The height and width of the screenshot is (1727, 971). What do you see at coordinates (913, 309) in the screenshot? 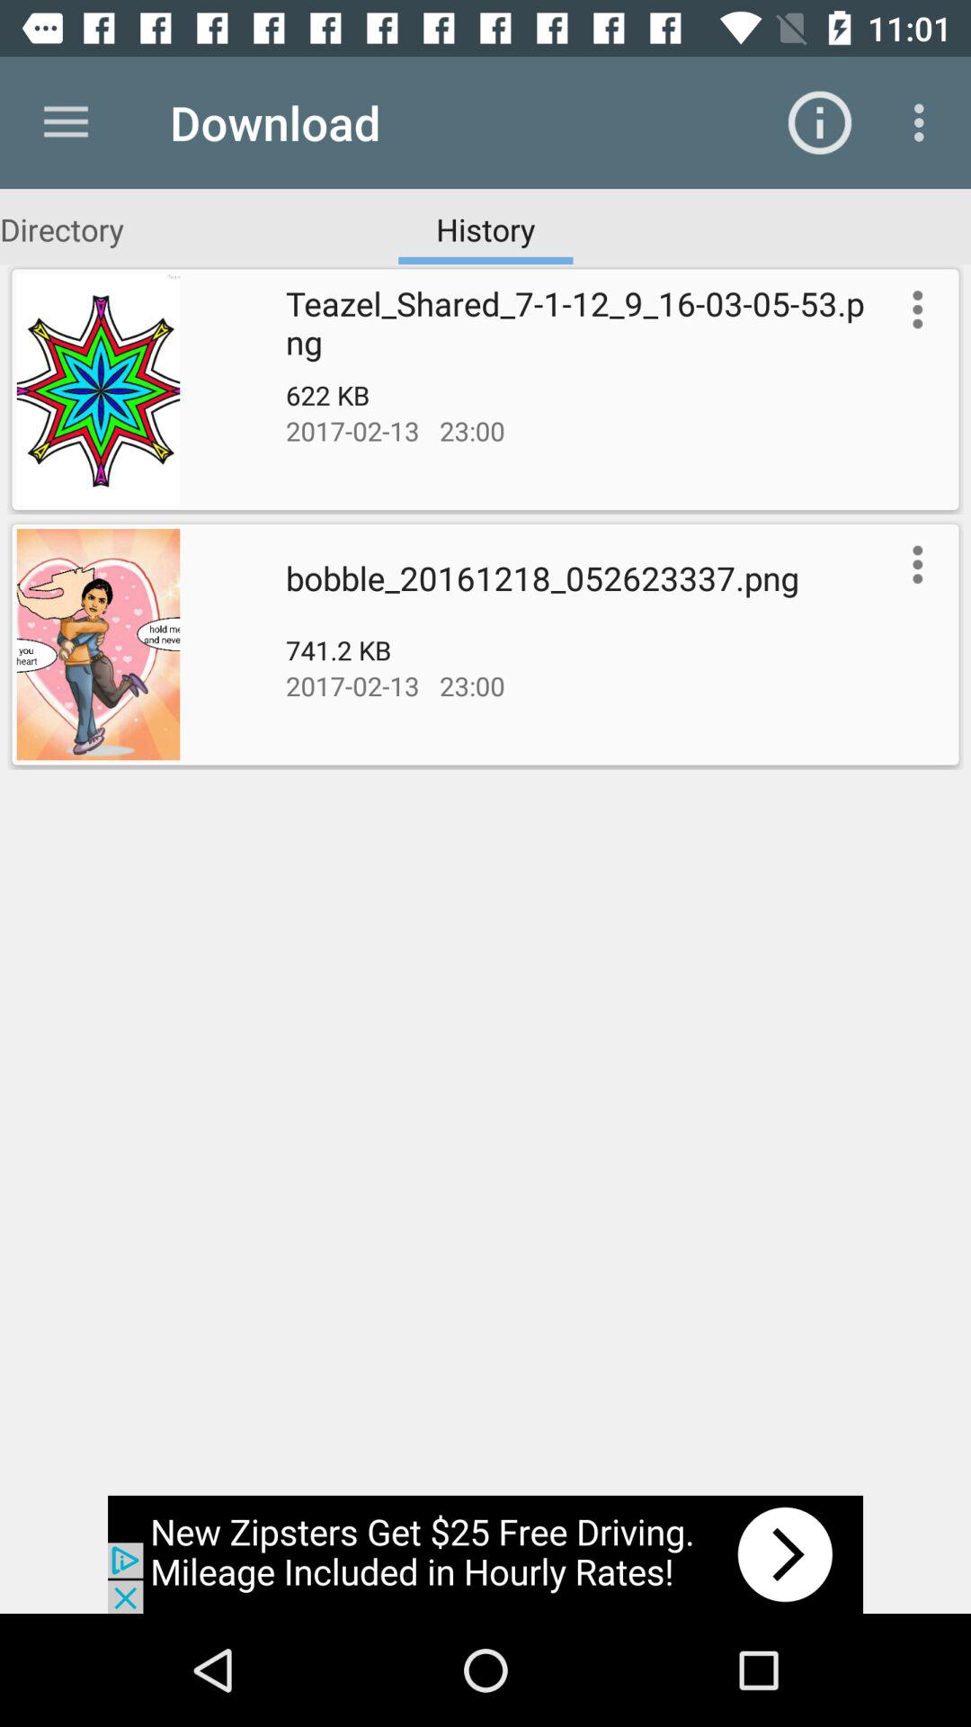
I see `more option button` at bounding box center [913, 309].